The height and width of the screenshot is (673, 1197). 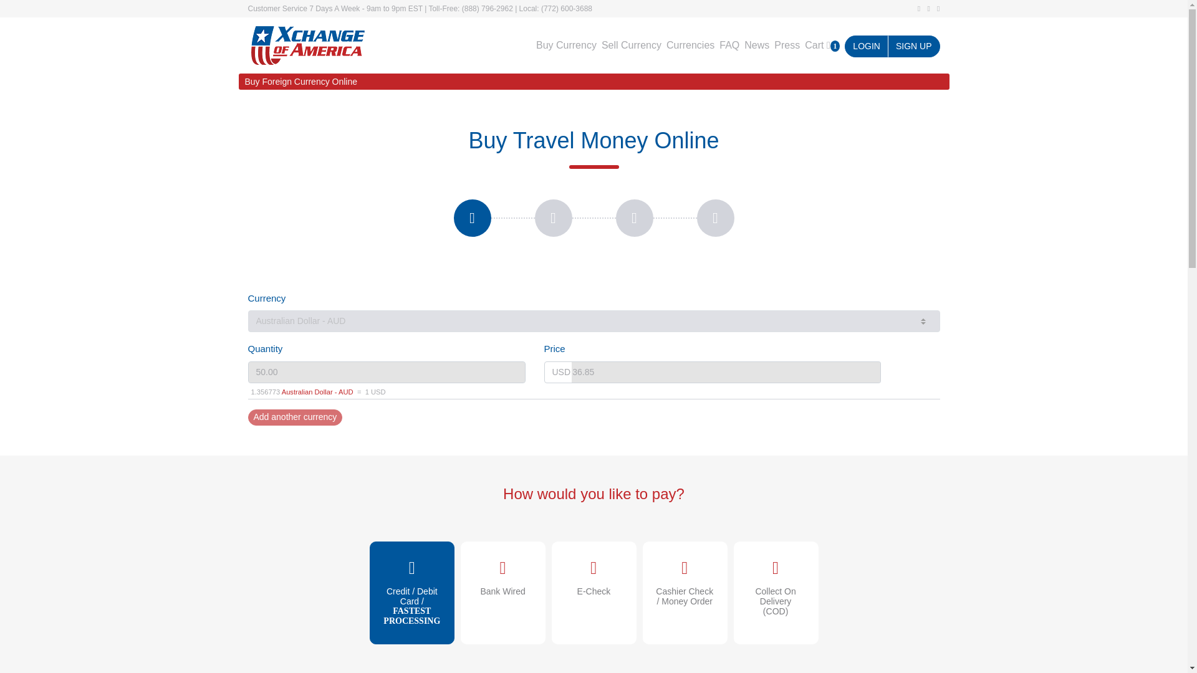 I want to click on Press, so click(x=784, y=45).